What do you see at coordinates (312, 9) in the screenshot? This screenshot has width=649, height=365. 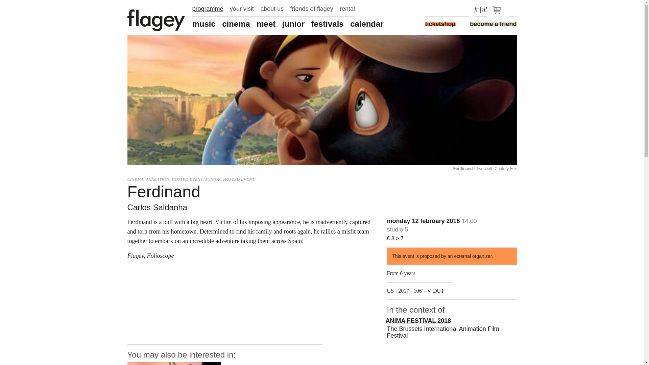 I see `friends of flagey` at bounding box center [312, 9].